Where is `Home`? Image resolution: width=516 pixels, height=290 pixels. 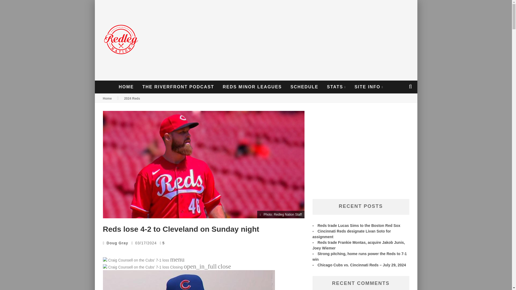 Home is located at coordinates (107, 98).